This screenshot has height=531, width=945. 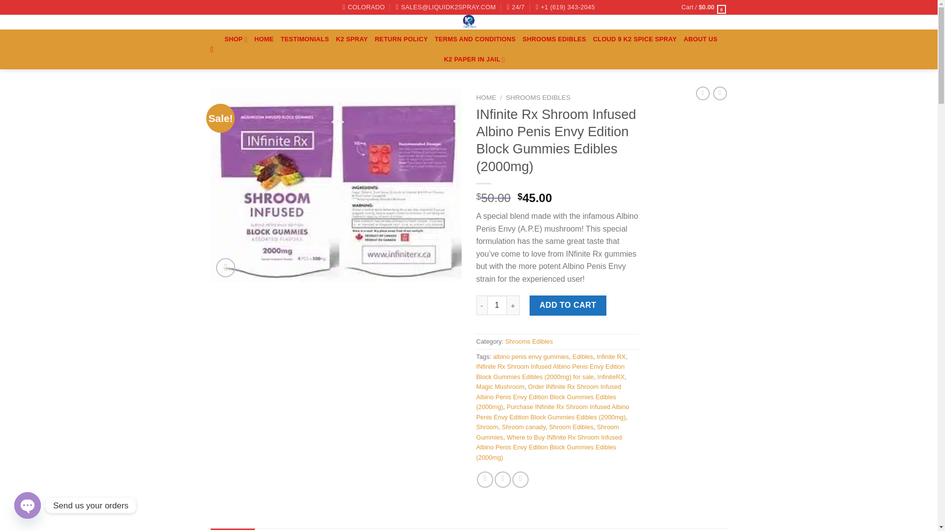 What do you see at coordinates (305, 39) in the screenshot?
I see `TESTIMONIALS` at bounding box center [305, 39].